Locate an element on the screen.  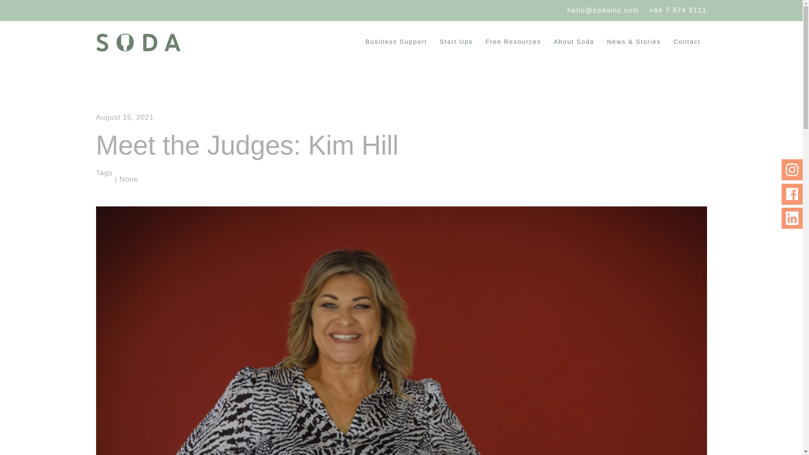
Contact is located at coordinates (686, 41).